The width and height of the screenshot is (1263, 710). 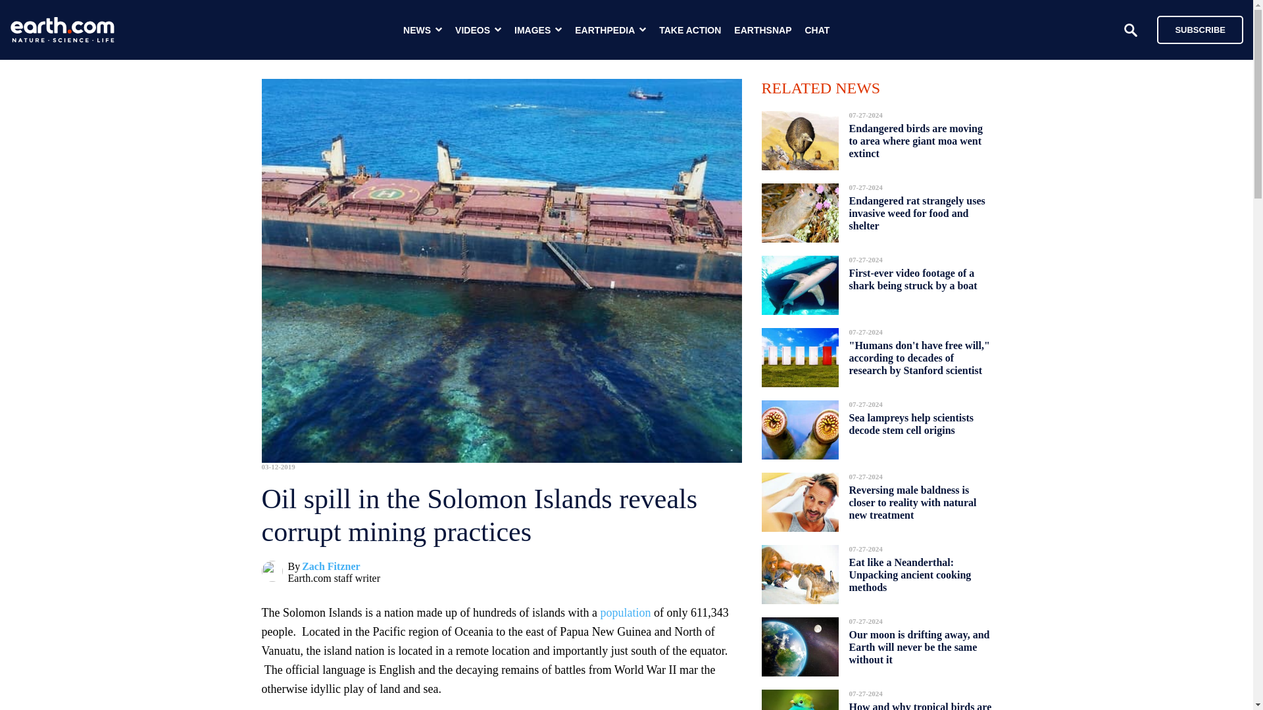 I want to click on EARTHSNAP, so click(x=762, y=30).